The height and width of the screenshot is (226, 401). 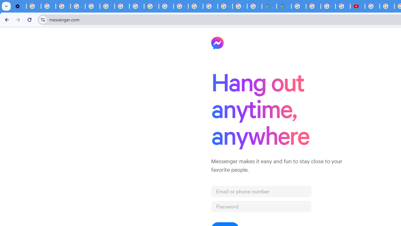 What do you see at coordinates (372, 6) in the screenshot?
I see `How Chrome protects your passwords - Google Chrome Help` at bounding box center [372, 6].